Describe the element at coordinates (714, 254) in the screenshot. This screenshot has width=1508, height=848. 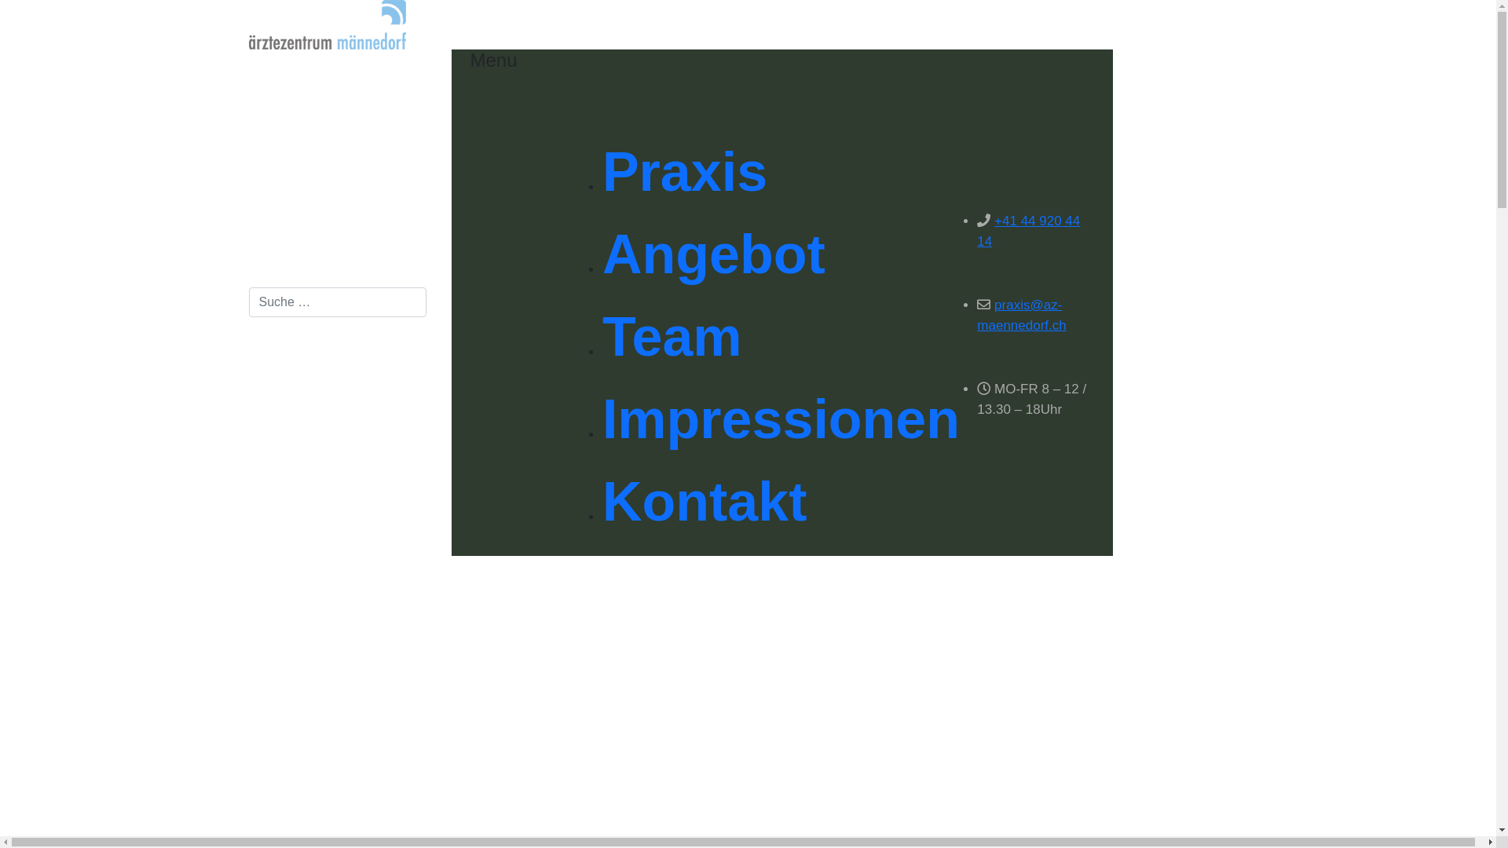
I see `Angebot` at that location.